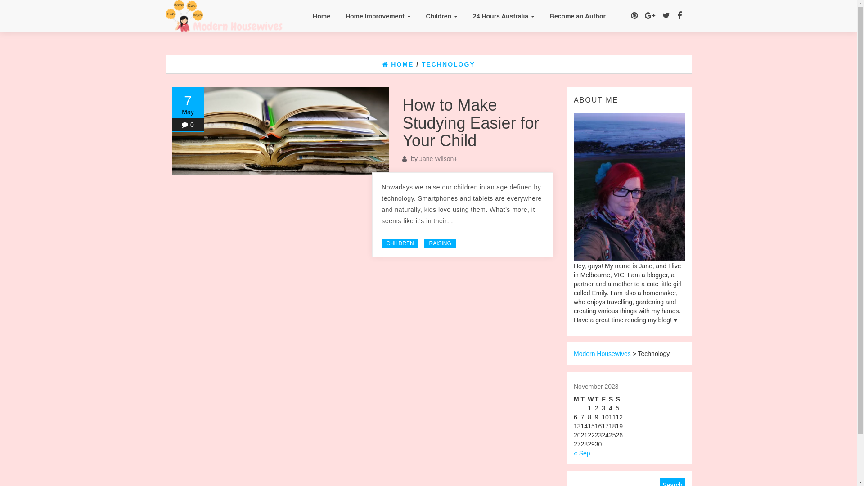 The image size is (864, 486). I want to click on HOME, so click(398, 64).